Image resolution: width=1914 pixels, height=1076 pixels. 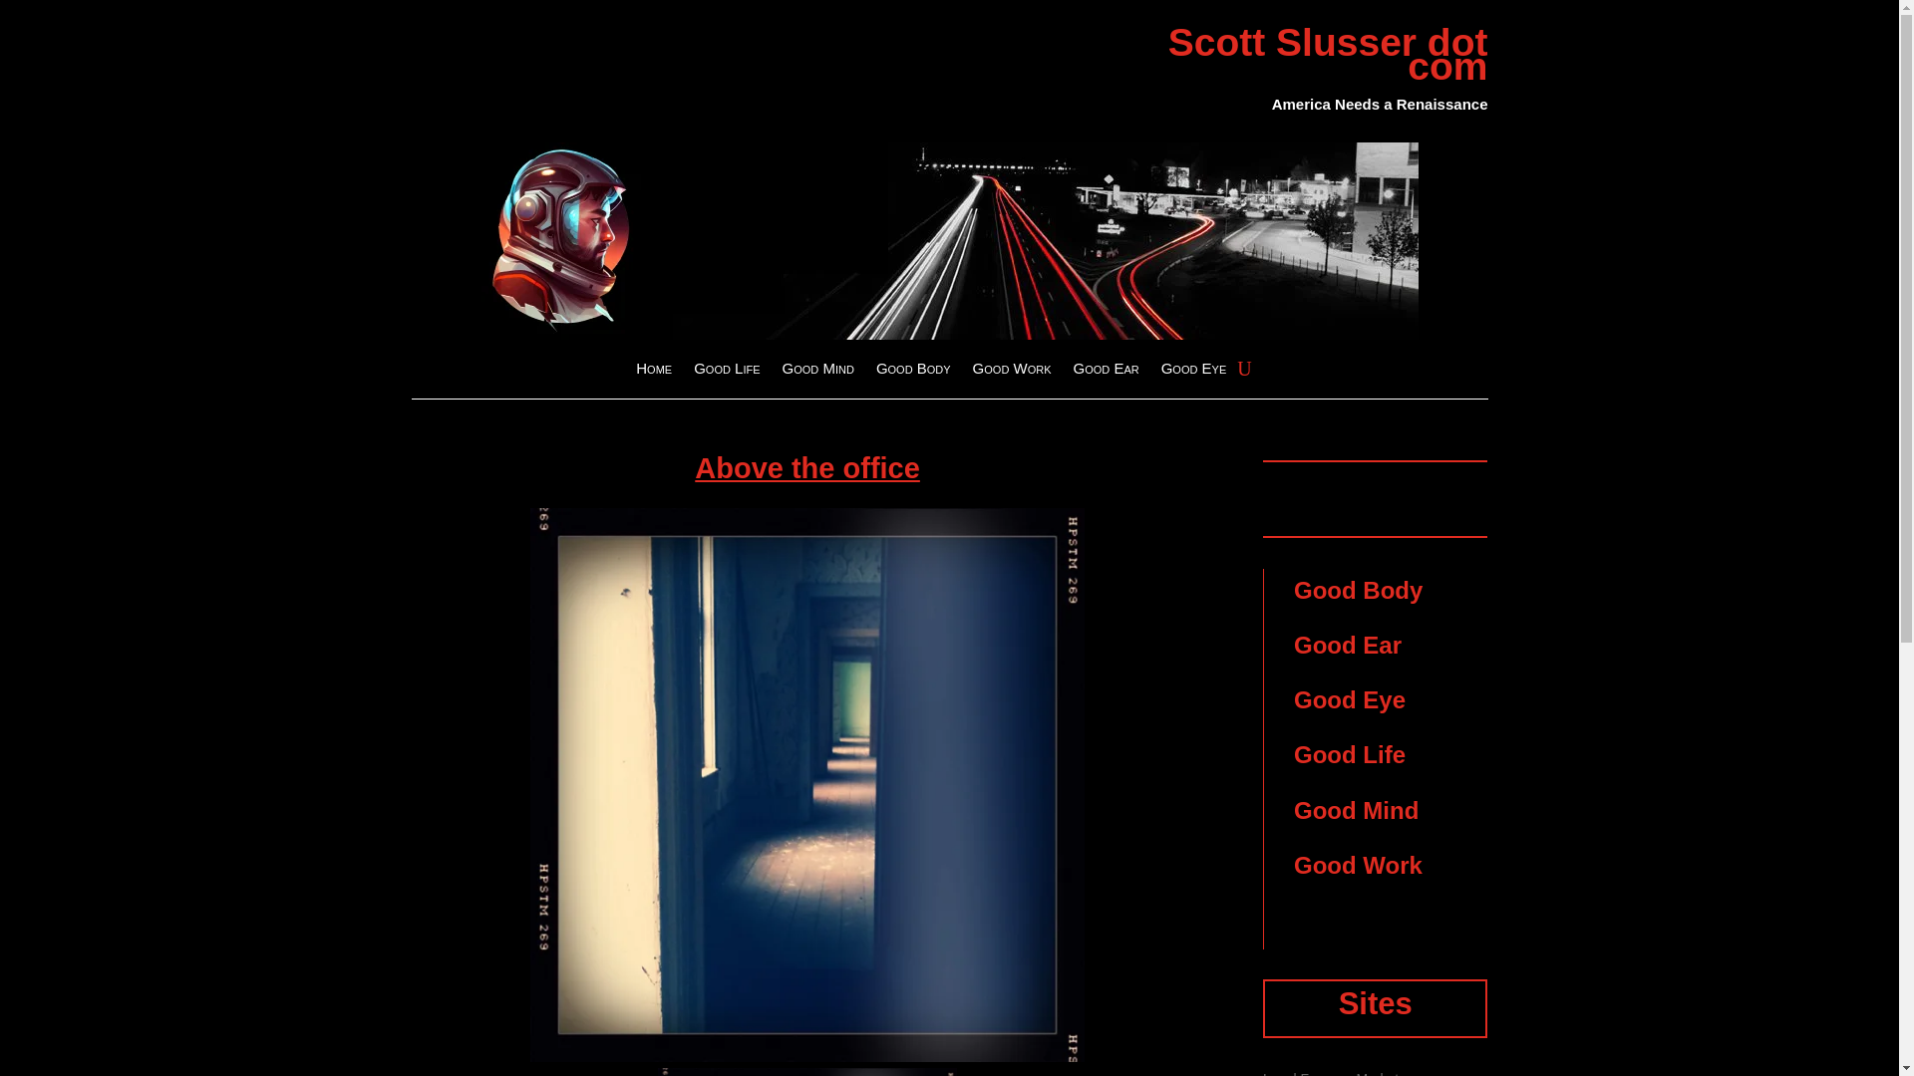 I want to click on Good Mind, so click(x=1356, y=811).